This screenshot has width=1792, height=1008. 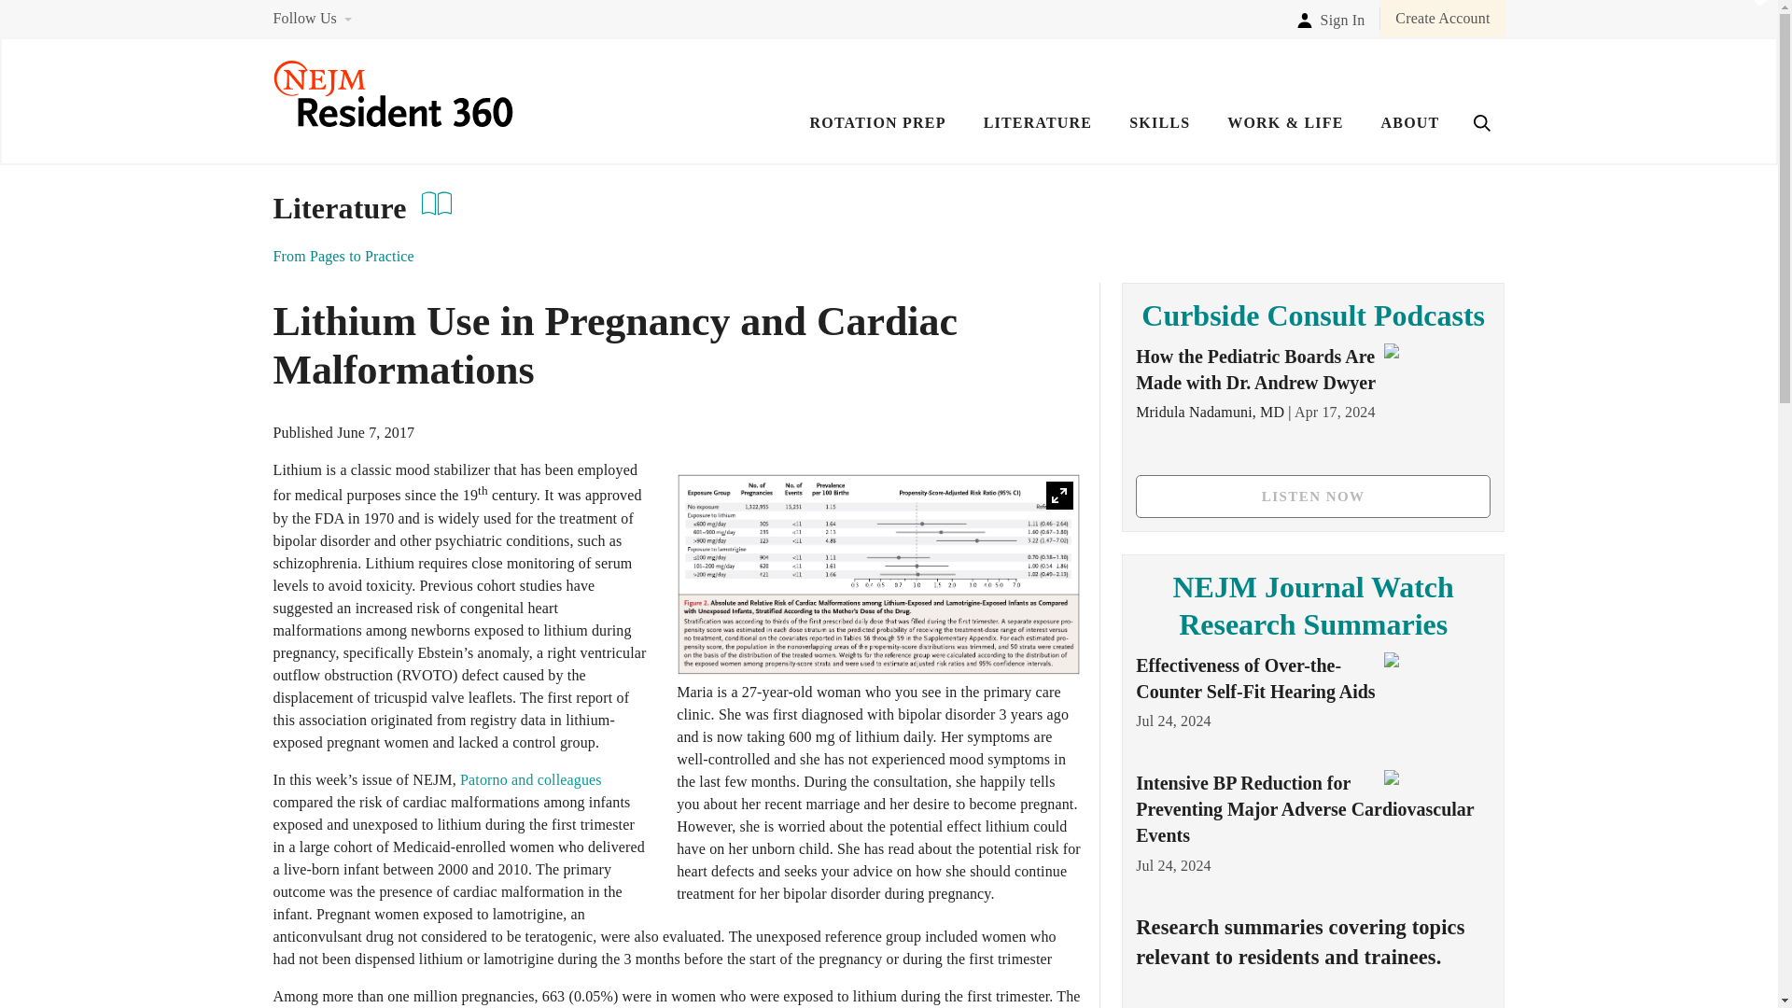 I want to click on Patorno and colleagues, so click(x=531, y=779).